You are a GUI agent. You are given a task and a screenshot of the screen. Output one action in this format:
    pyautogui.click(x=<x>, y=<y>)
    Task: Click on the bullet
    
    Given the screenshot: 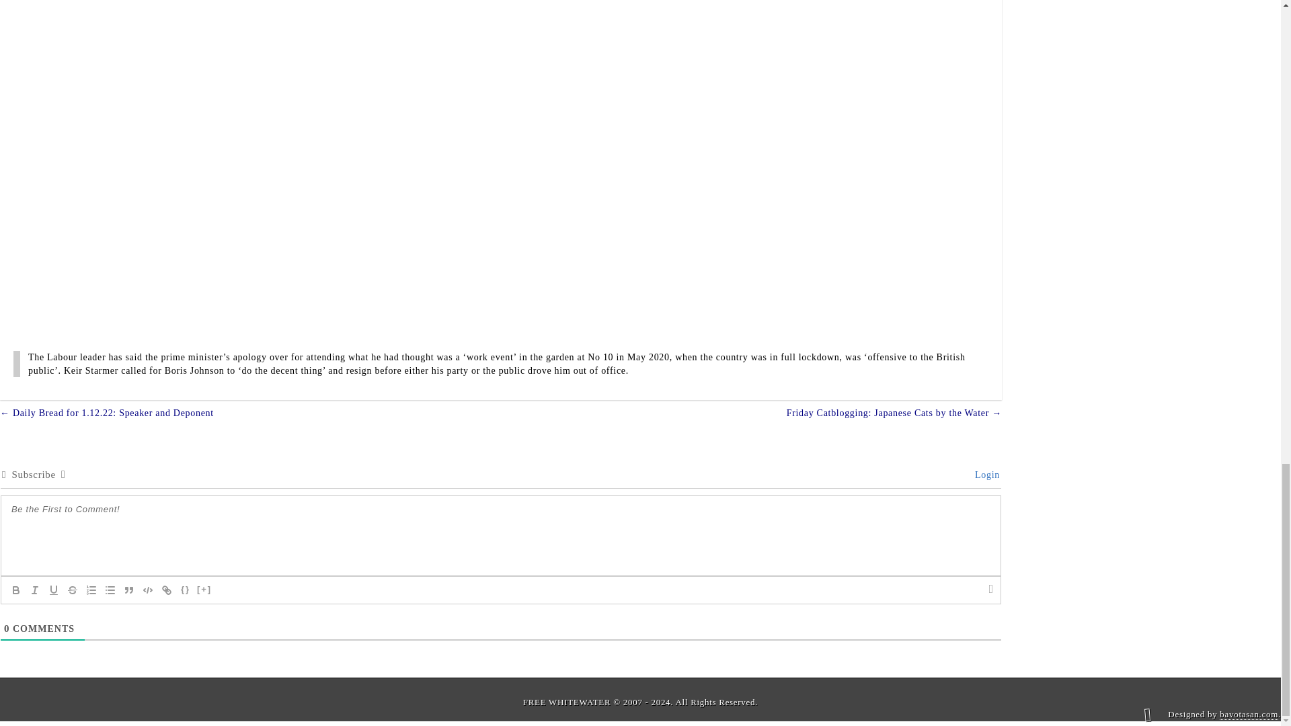 What is the action you would take?
    pyautogui.click(x=110, y=590)
    